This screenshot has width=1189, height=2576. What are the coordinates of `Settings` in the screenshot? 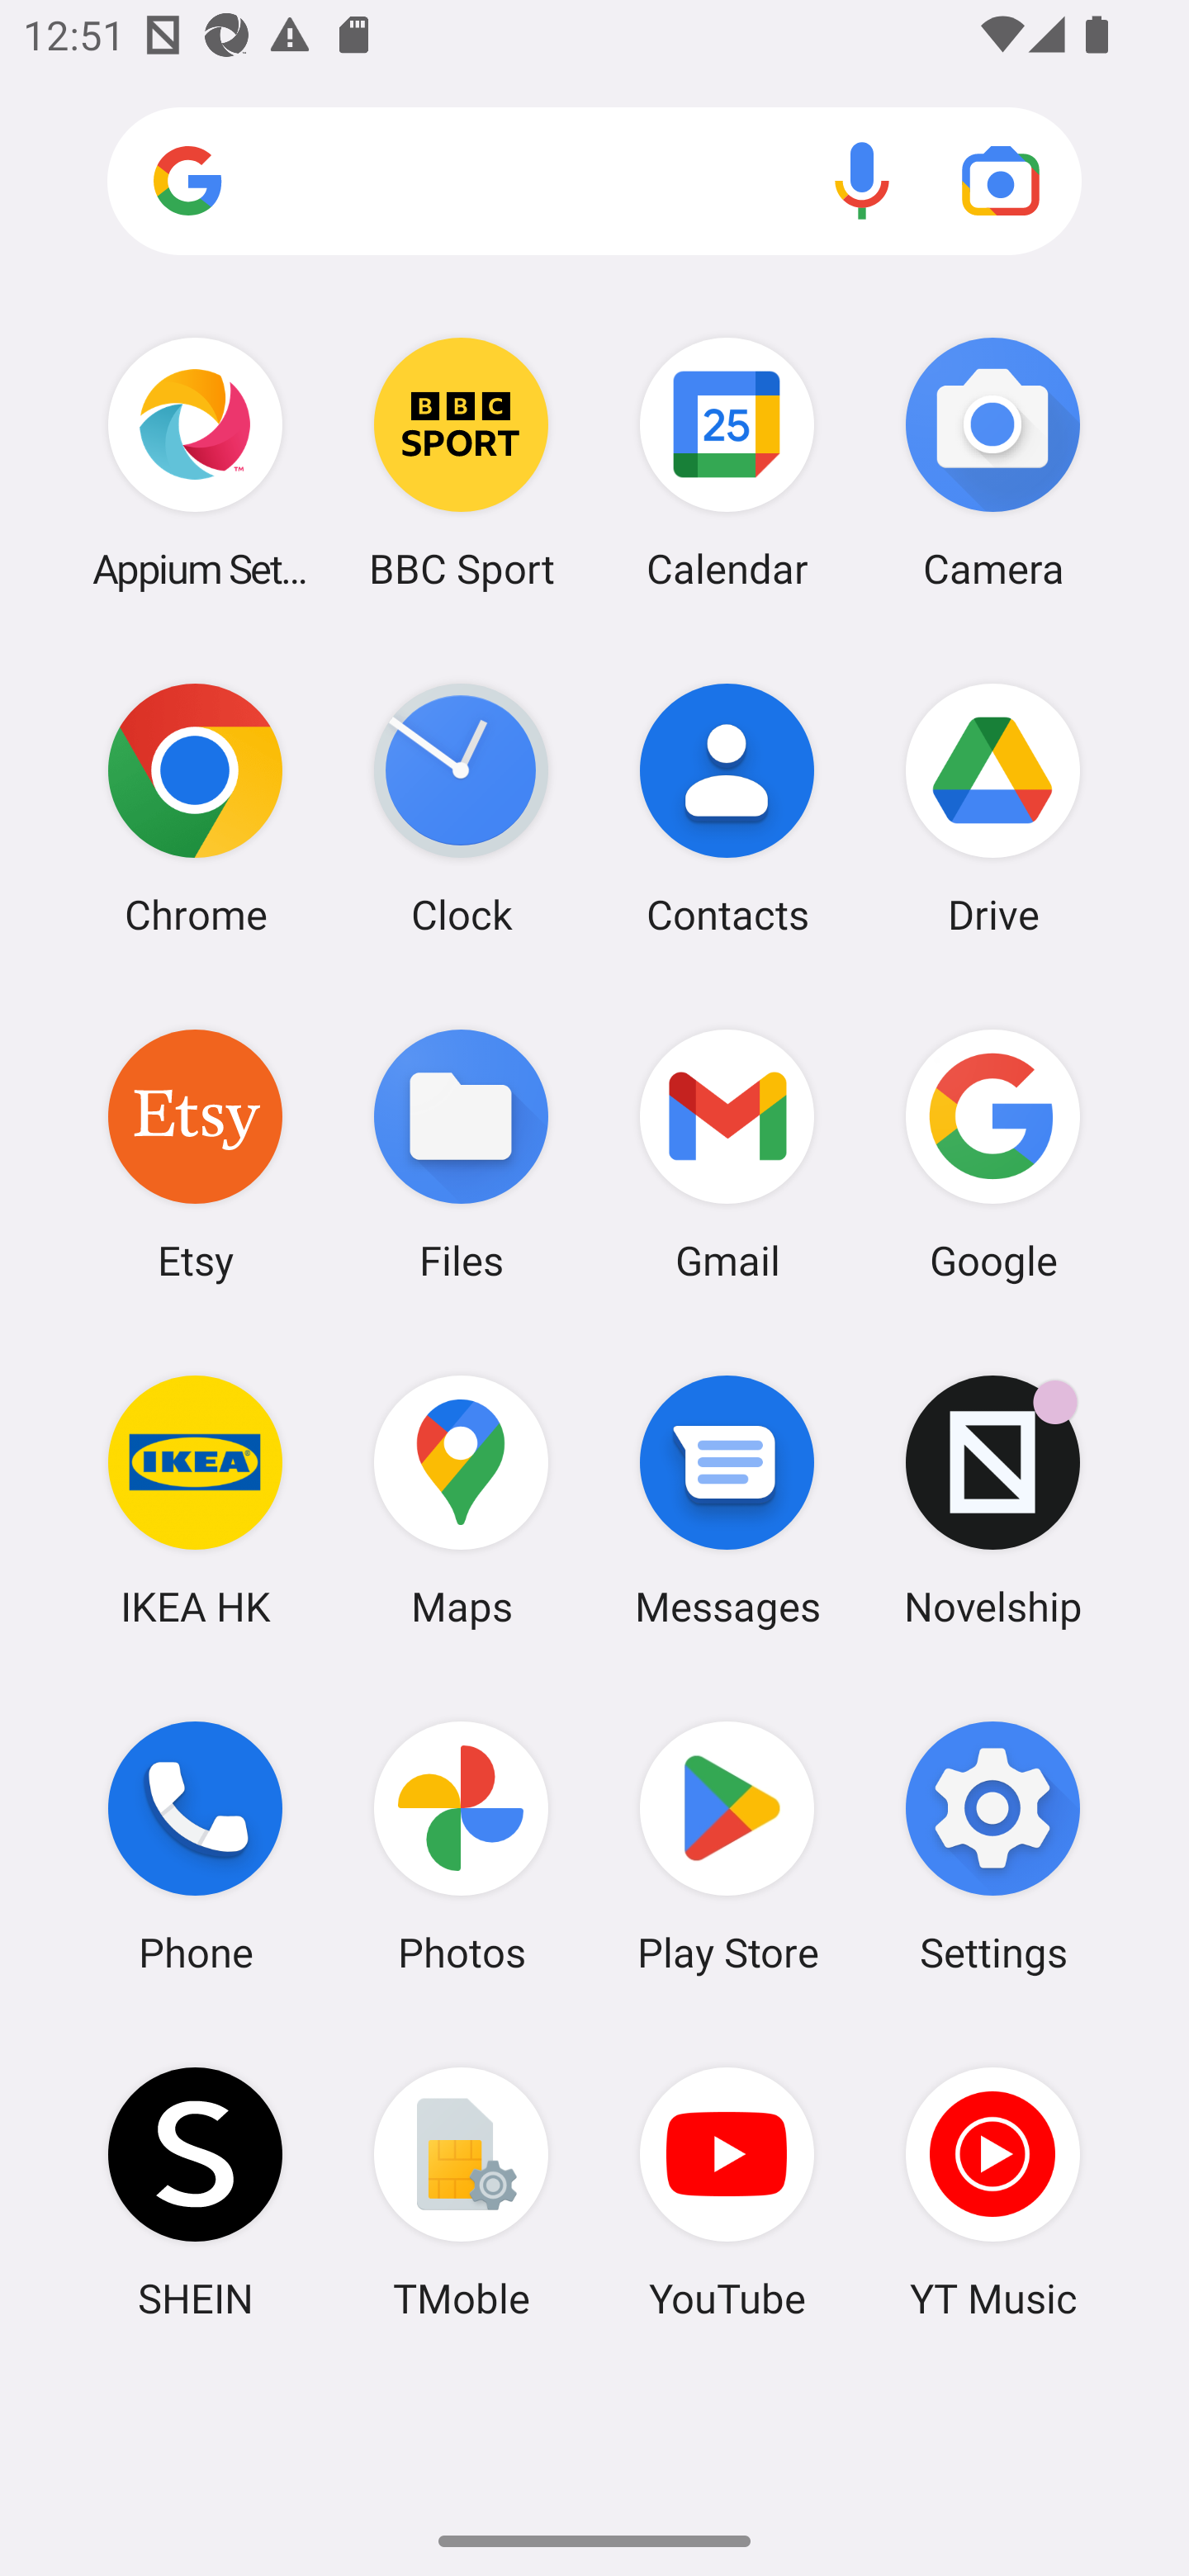 It's located at (992, 1847).